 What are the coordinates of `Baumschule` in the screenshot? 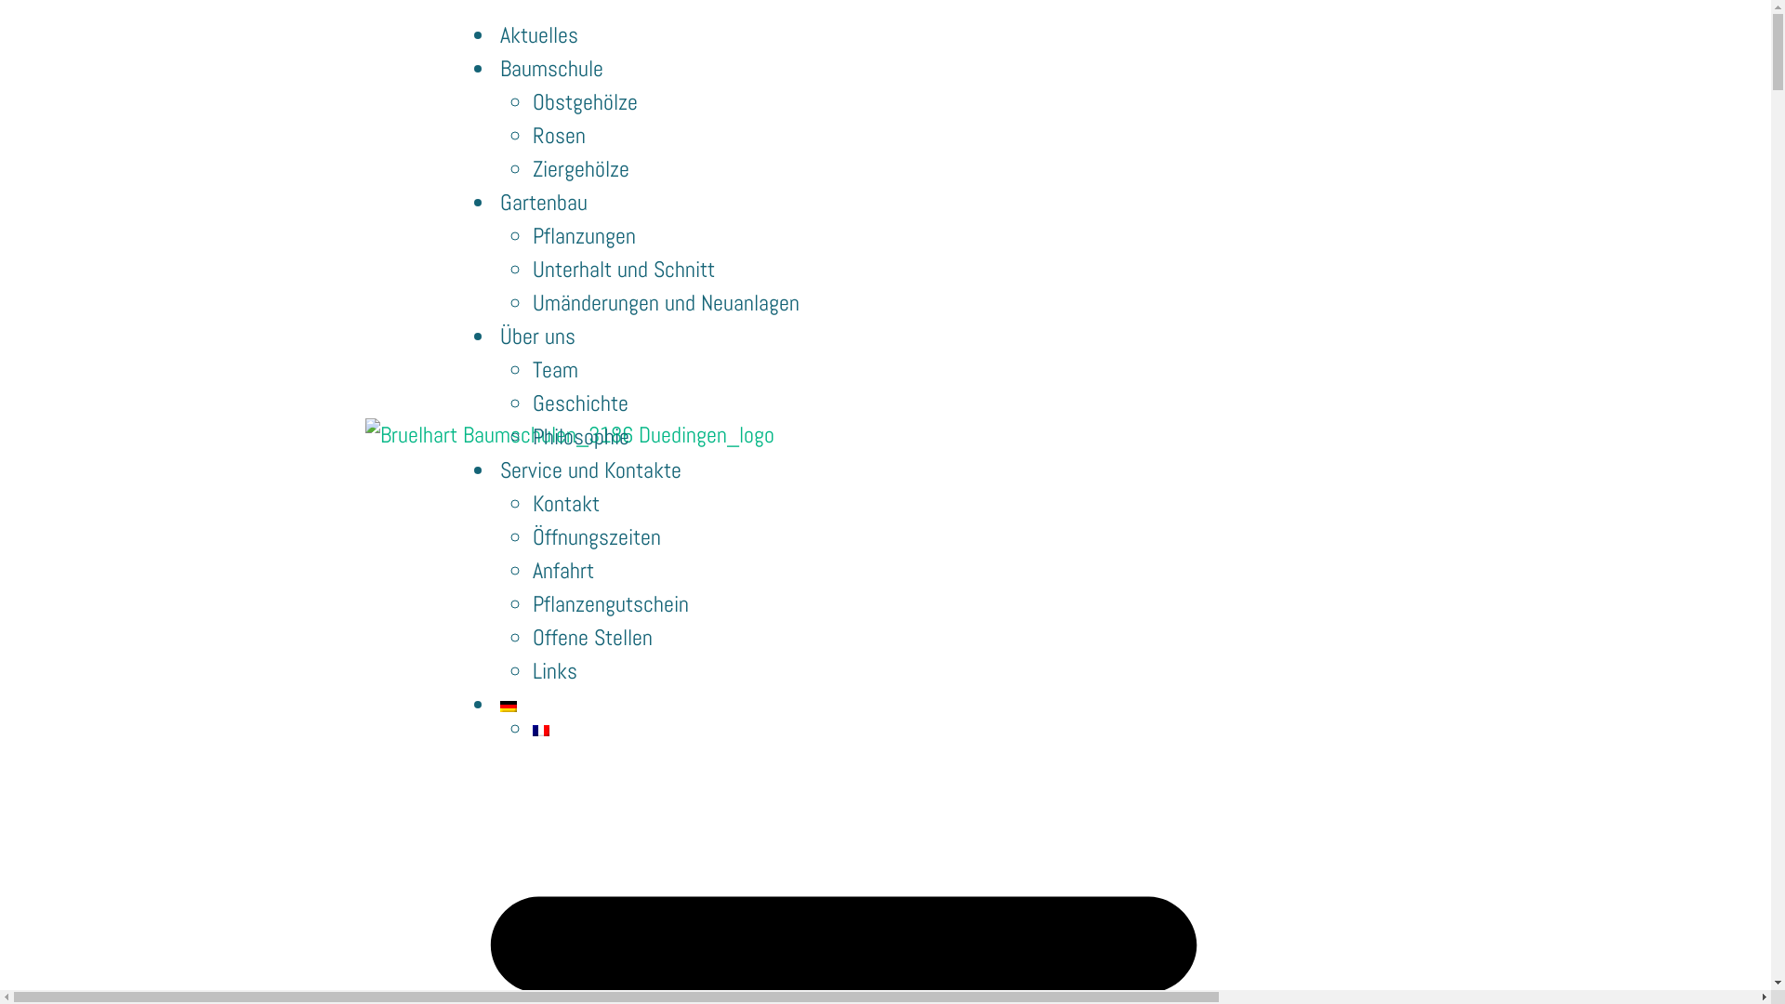 It's located at (552, 69).